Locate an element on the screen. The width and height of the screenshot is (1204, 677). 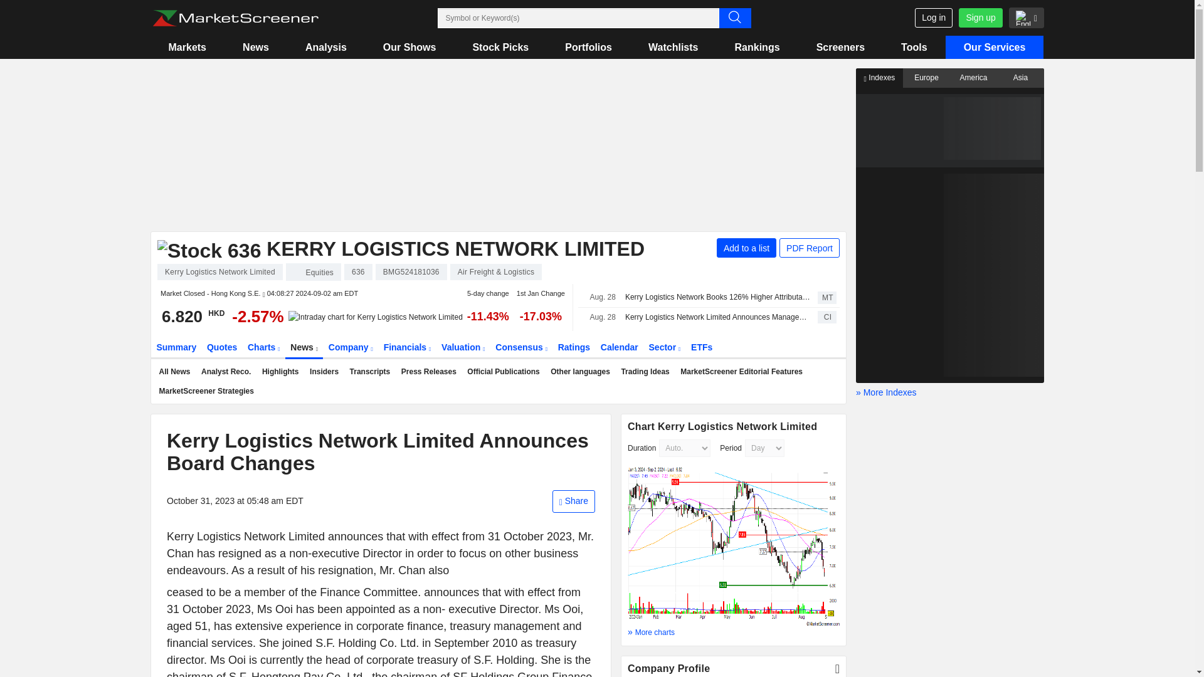
Markets is located at coordinates (187, 47).